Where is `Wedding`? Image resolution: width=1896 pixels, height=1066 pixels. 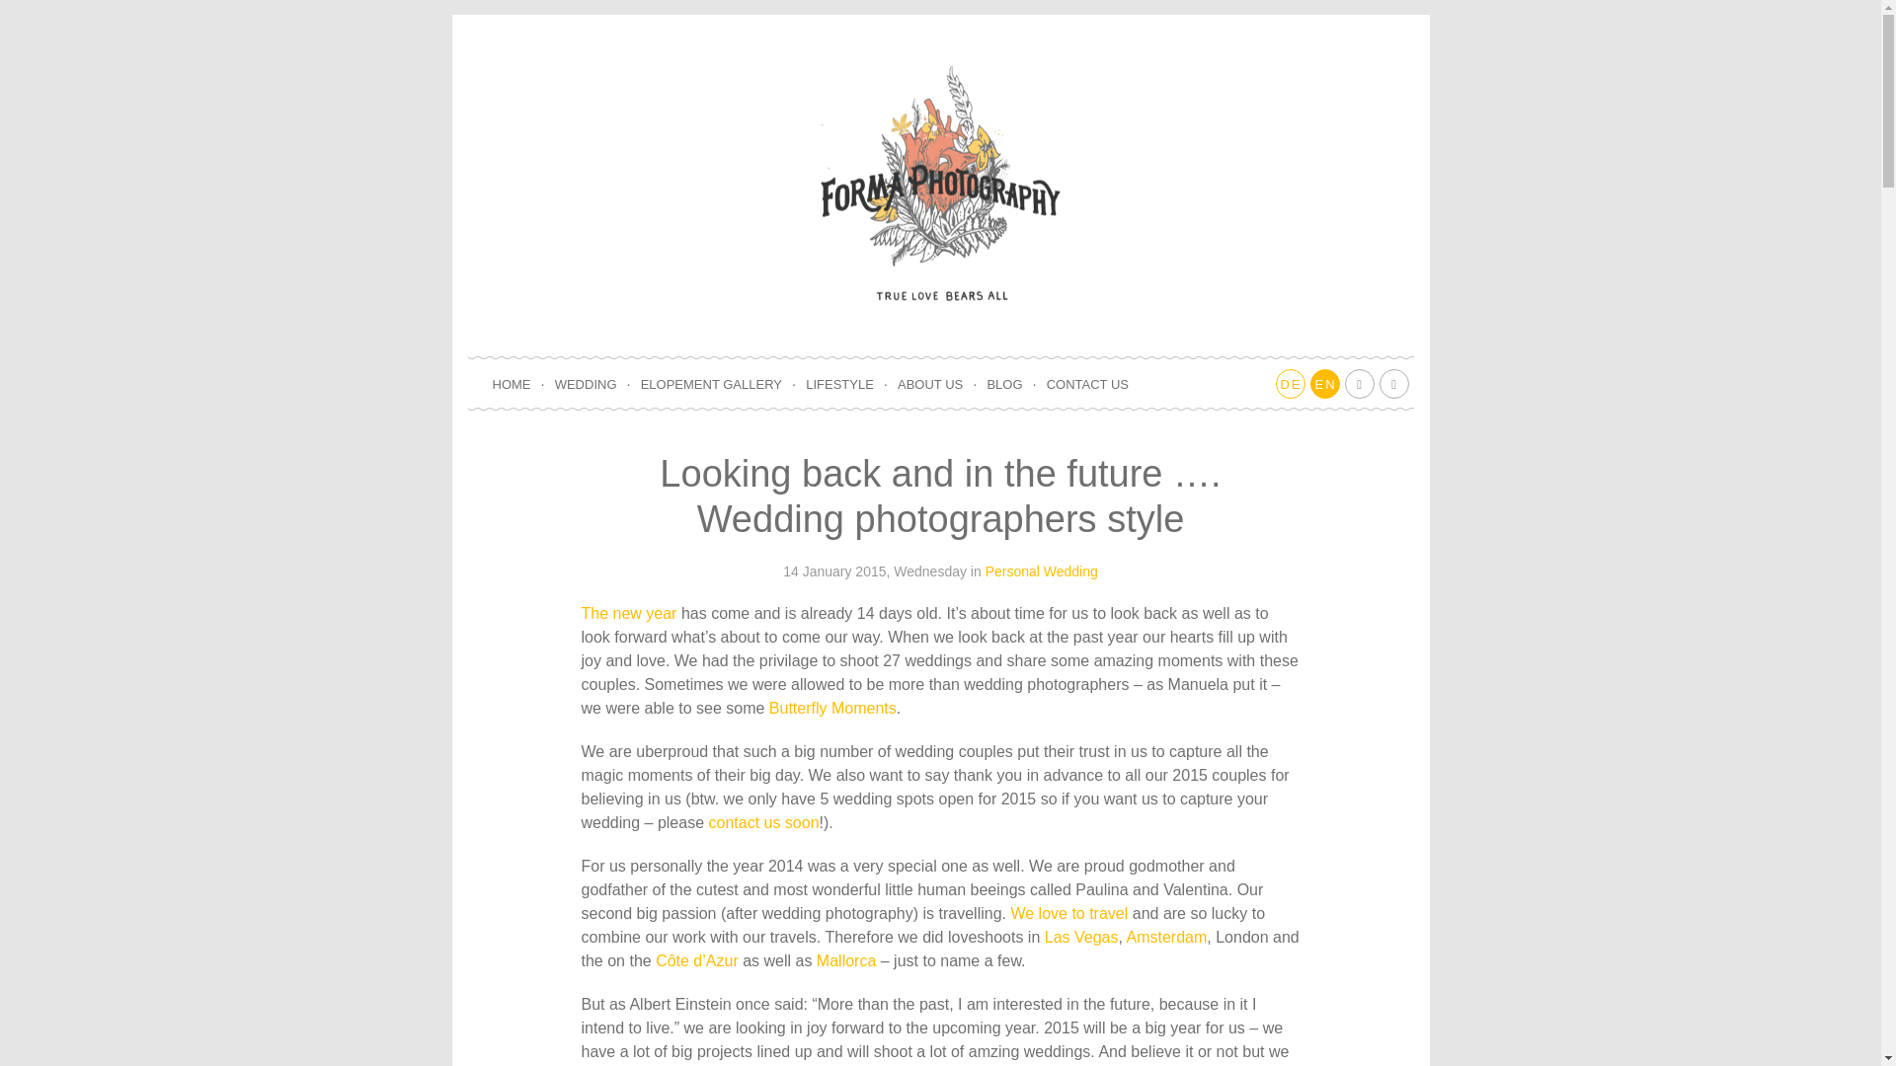 Wedding is located at coordinates (587, 385).